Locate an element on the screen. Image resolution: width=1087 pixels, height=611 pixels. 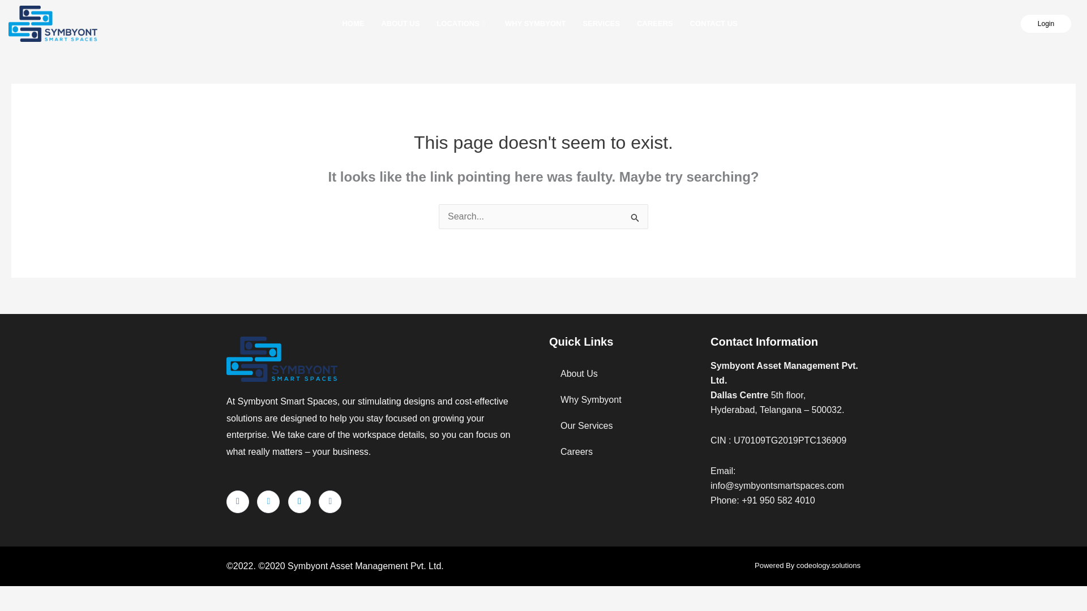
SERVICES is located at coordinates (601, 24).